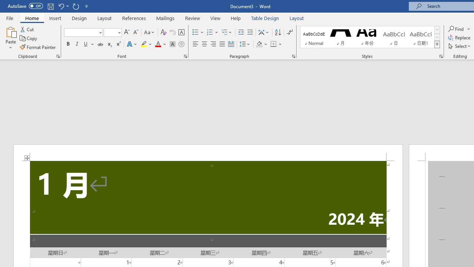  Describe the element at coordinates (441, 56) in the screenshot. I see `Styles...` at that location.